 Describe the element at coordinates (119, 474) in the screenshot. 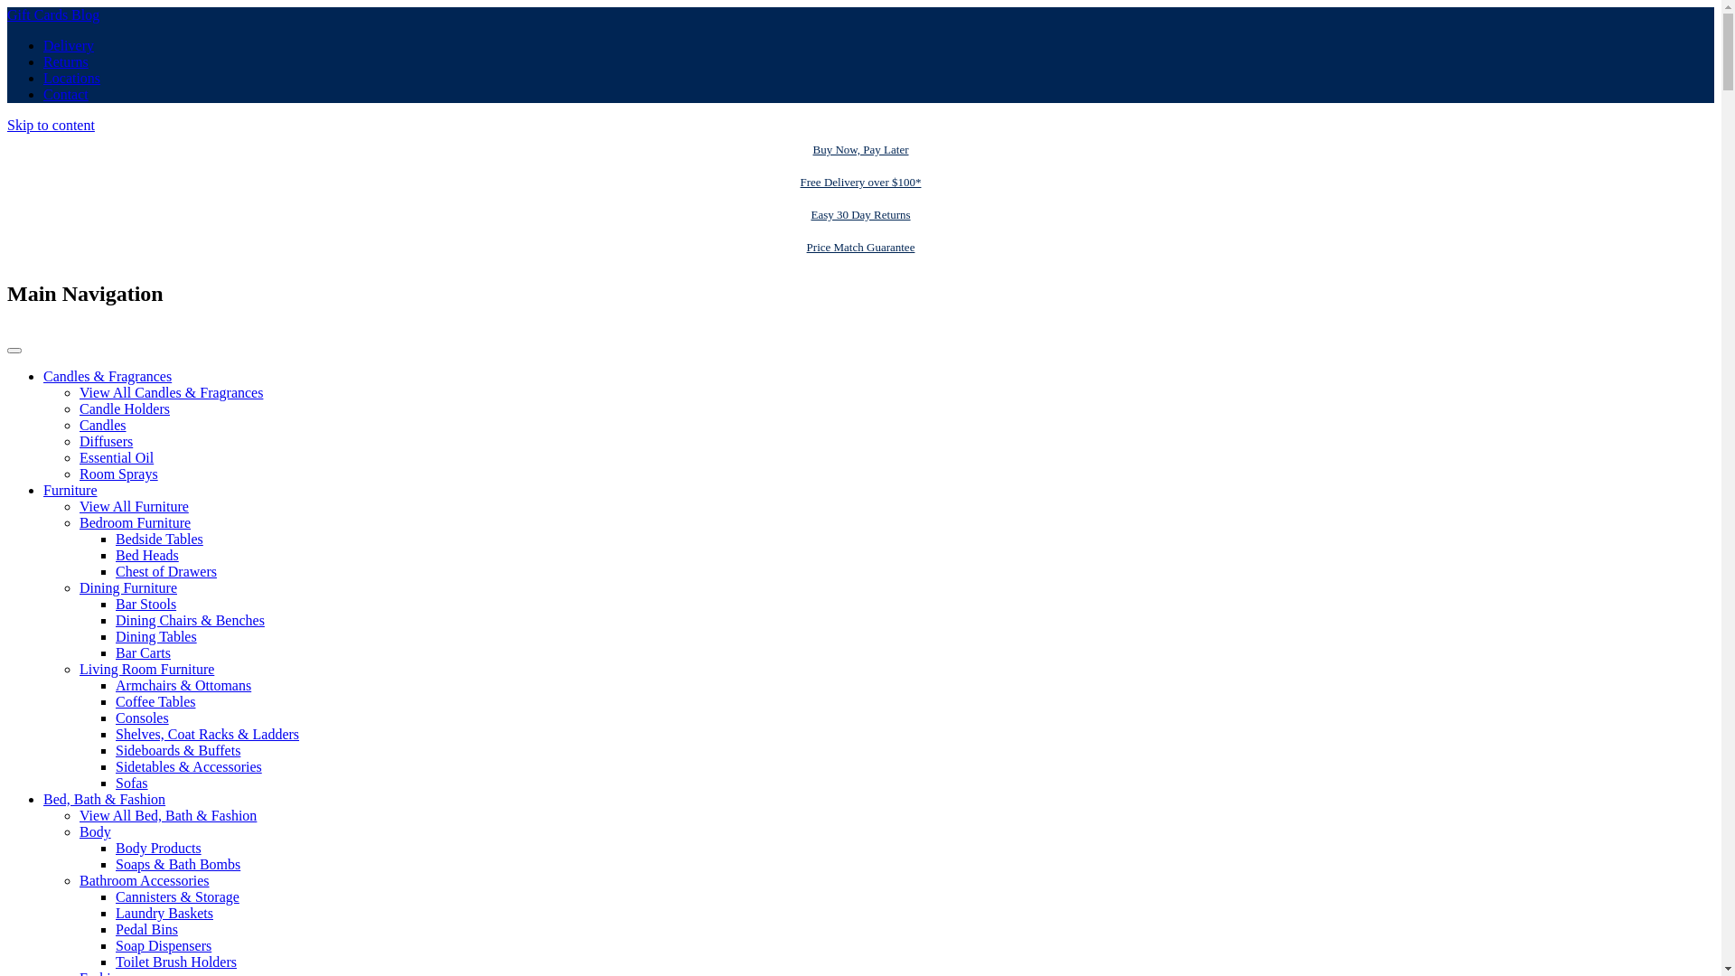

I see `Room Sprays` at that location.